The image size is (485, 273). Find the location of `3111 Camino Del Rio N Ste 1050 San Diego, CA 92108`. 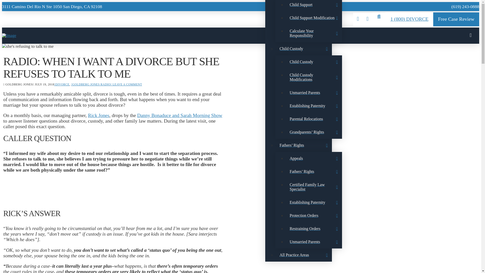

3111 Camino Del Rio N Ste 1050 San Diego, CA 92108 is located at coordinates (52, 7).